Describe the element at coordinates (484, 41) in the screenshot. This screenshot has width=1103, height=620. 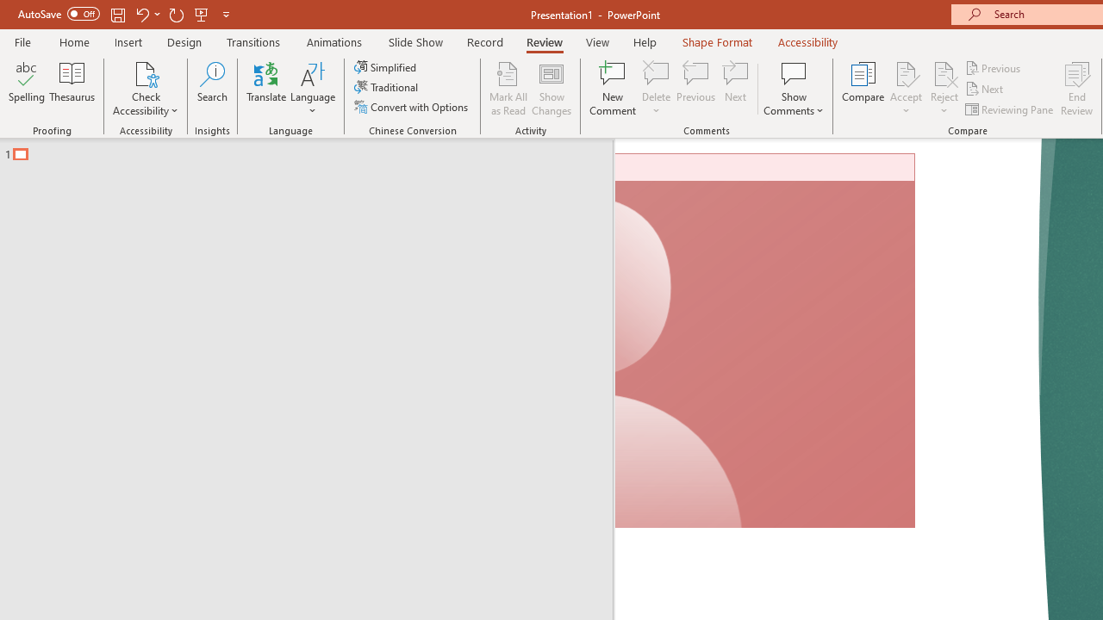
I see `Record` at that location.